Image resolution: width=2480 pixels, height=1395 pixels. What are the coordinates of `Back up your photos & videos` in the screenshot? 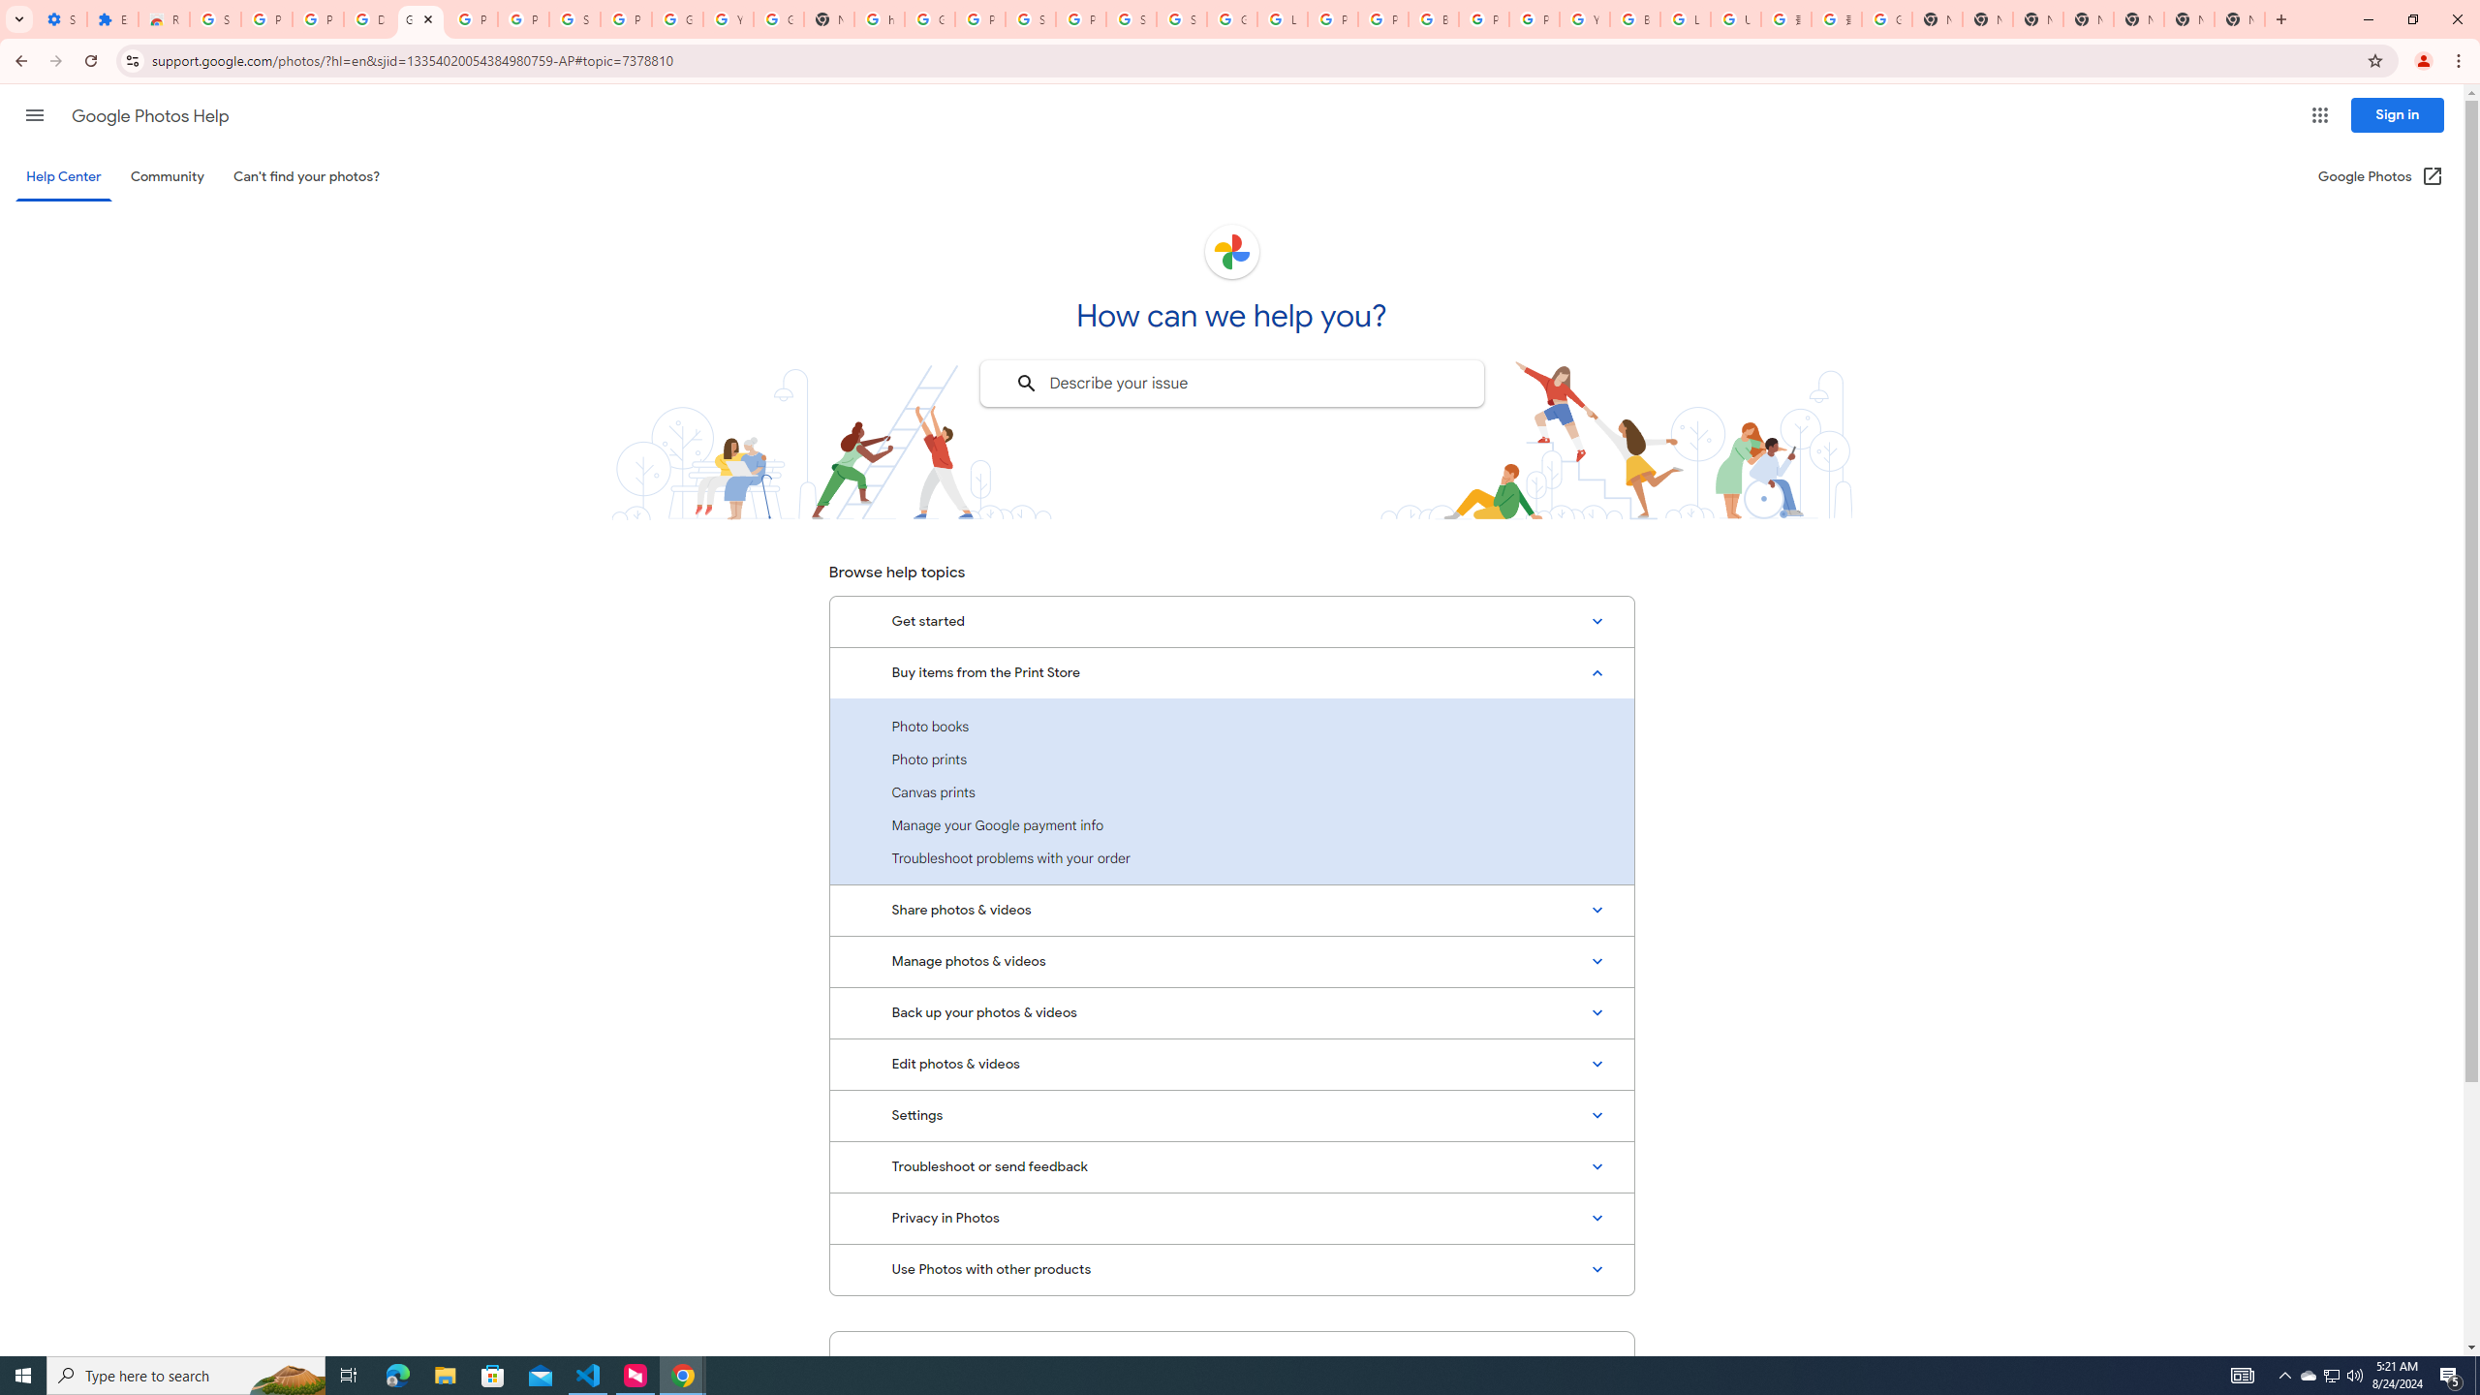 It's located at (1231, 1012).